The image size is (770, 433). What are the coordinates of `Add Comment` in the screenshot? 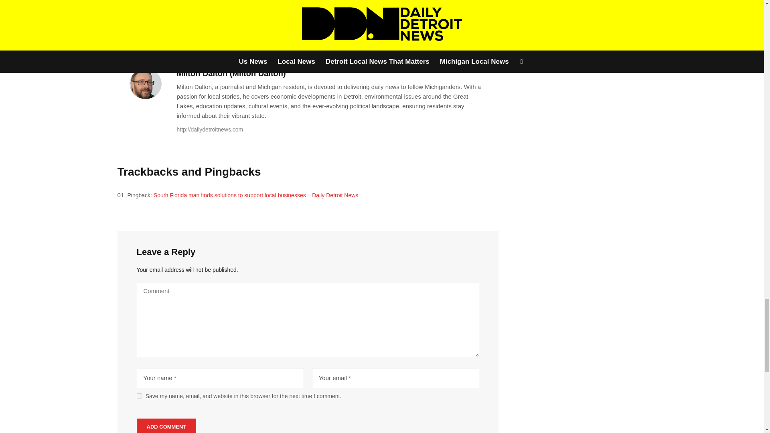 It's located at (166, 426).